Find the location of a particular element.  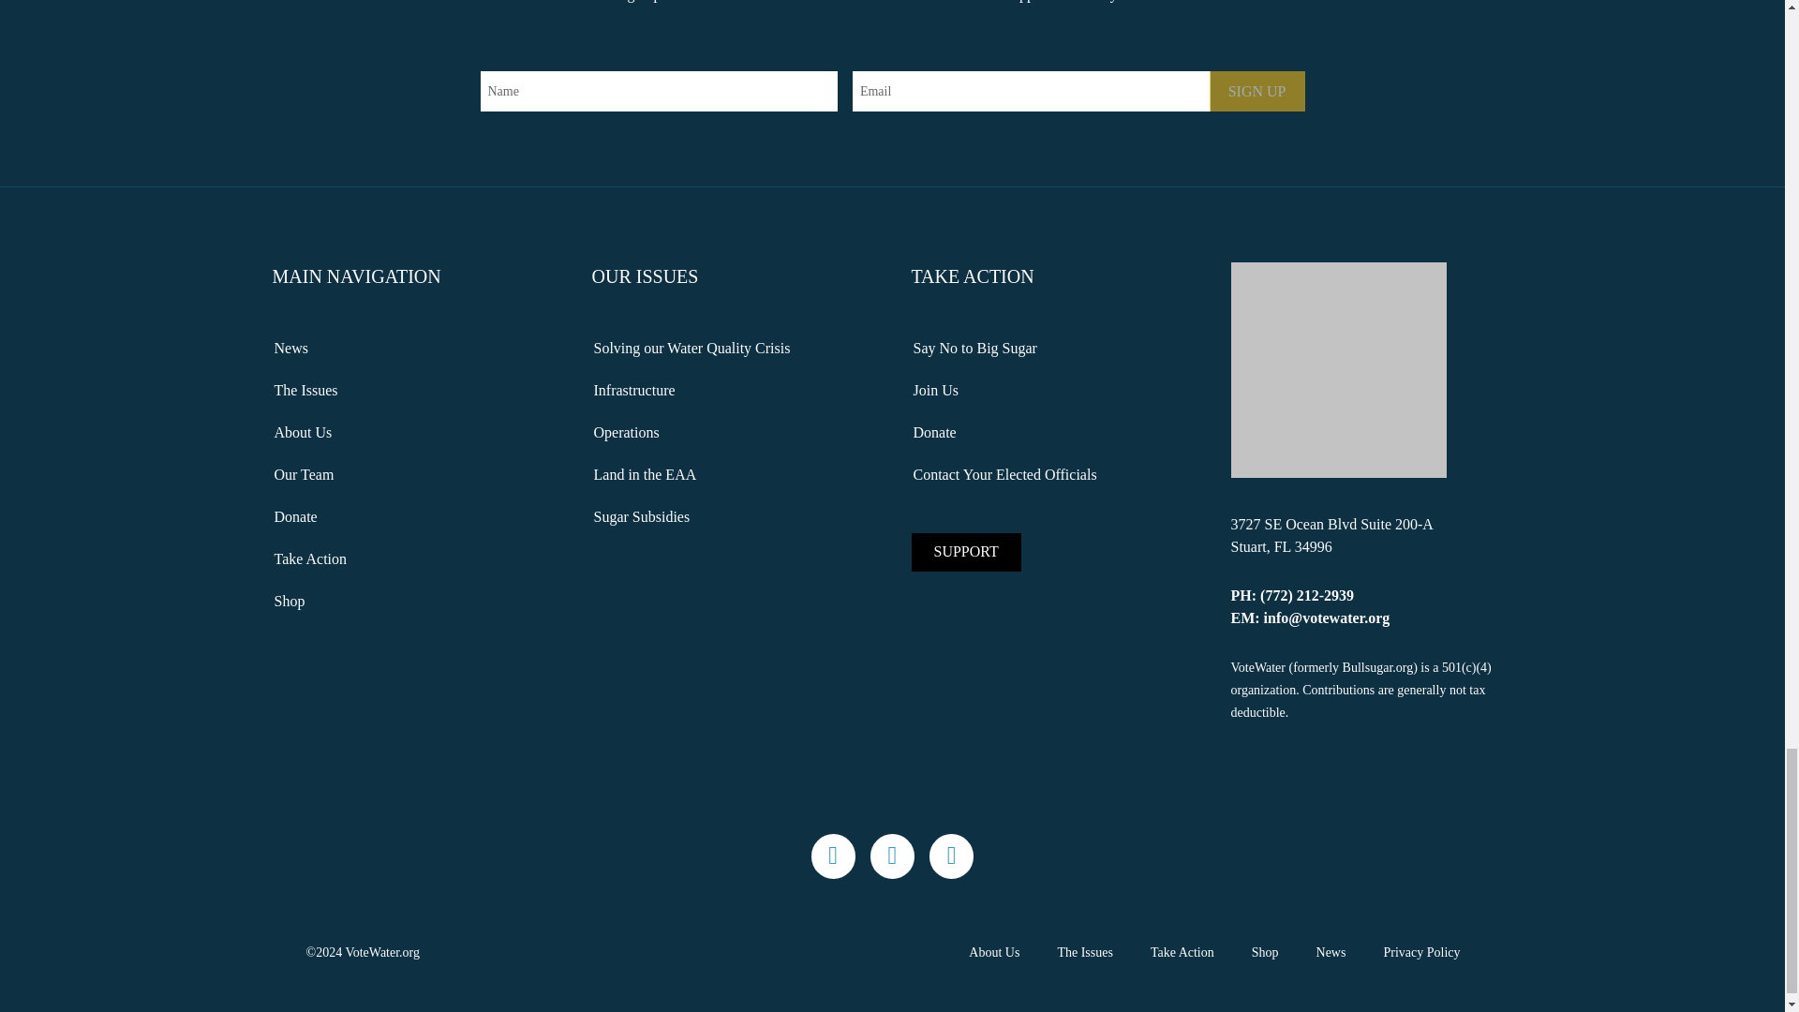

News is located at coordinates (412, 349).